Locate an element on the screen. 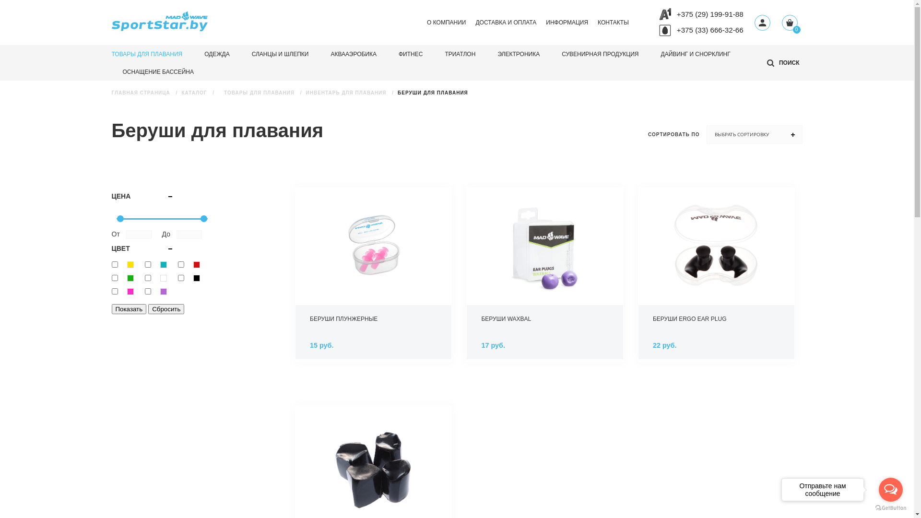 This screenshot has height=518, width=921. Y is located at coordinates (114, 292).